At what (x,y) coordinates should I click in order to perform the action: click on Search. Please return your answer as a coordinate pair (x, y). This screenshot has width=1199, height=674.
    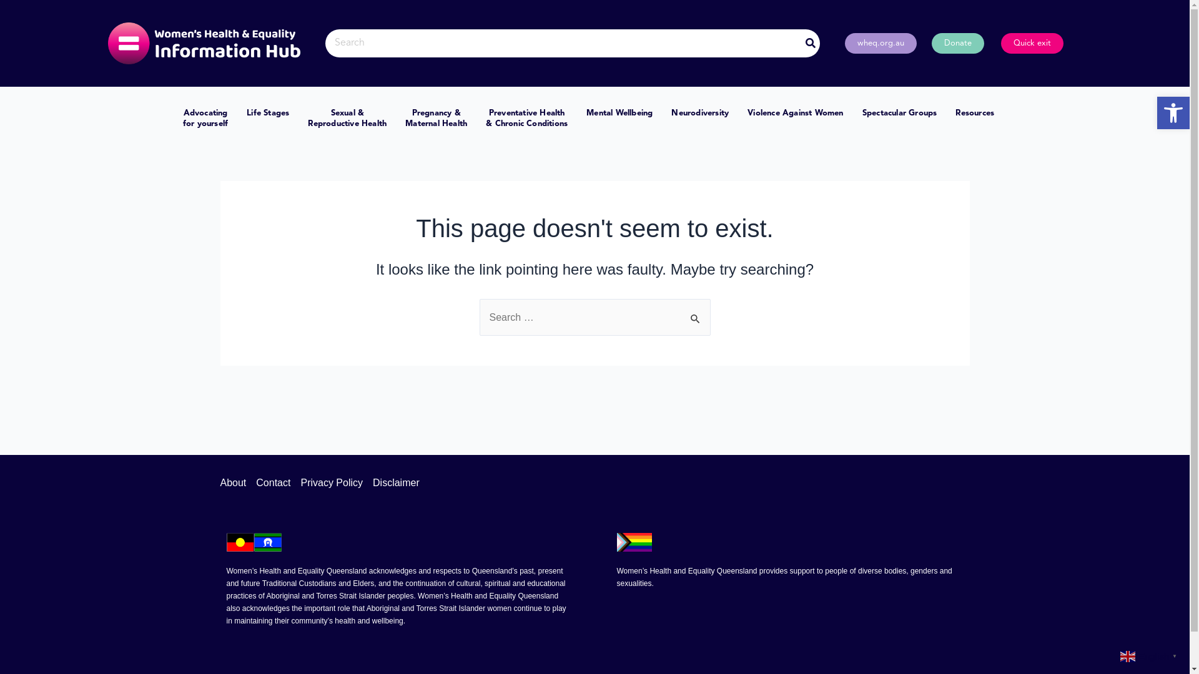
    Looking at the image, I should click on (696, 312).